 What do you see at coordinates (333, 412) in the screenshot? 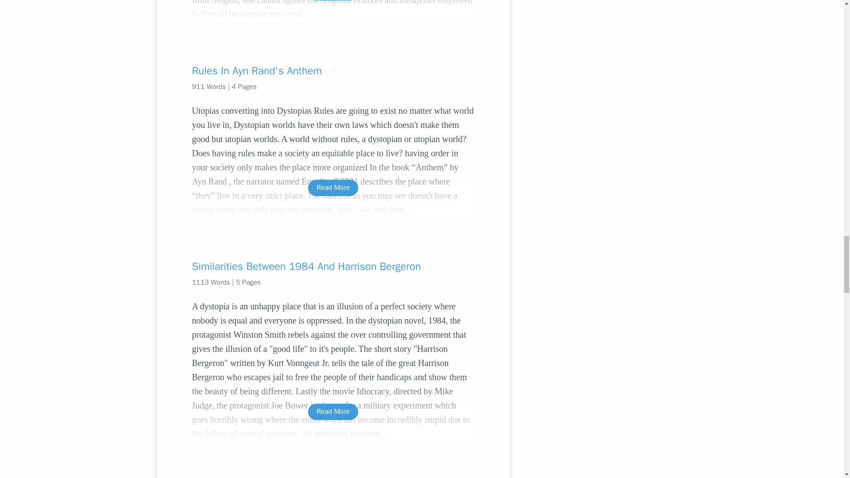
I see `Read More` at bounding box center [333, 412].